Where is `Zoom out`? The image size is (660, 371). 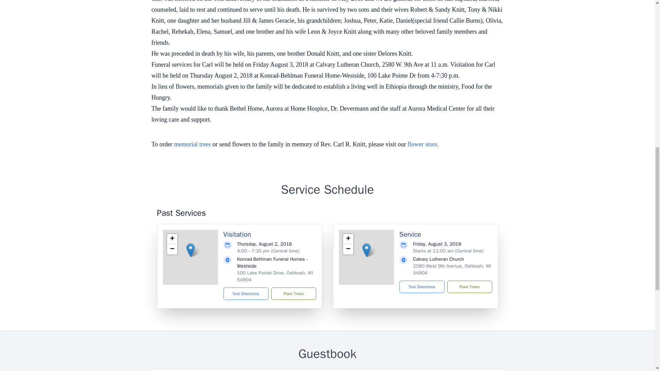 Zoom out is located at coordinates (348, 249).